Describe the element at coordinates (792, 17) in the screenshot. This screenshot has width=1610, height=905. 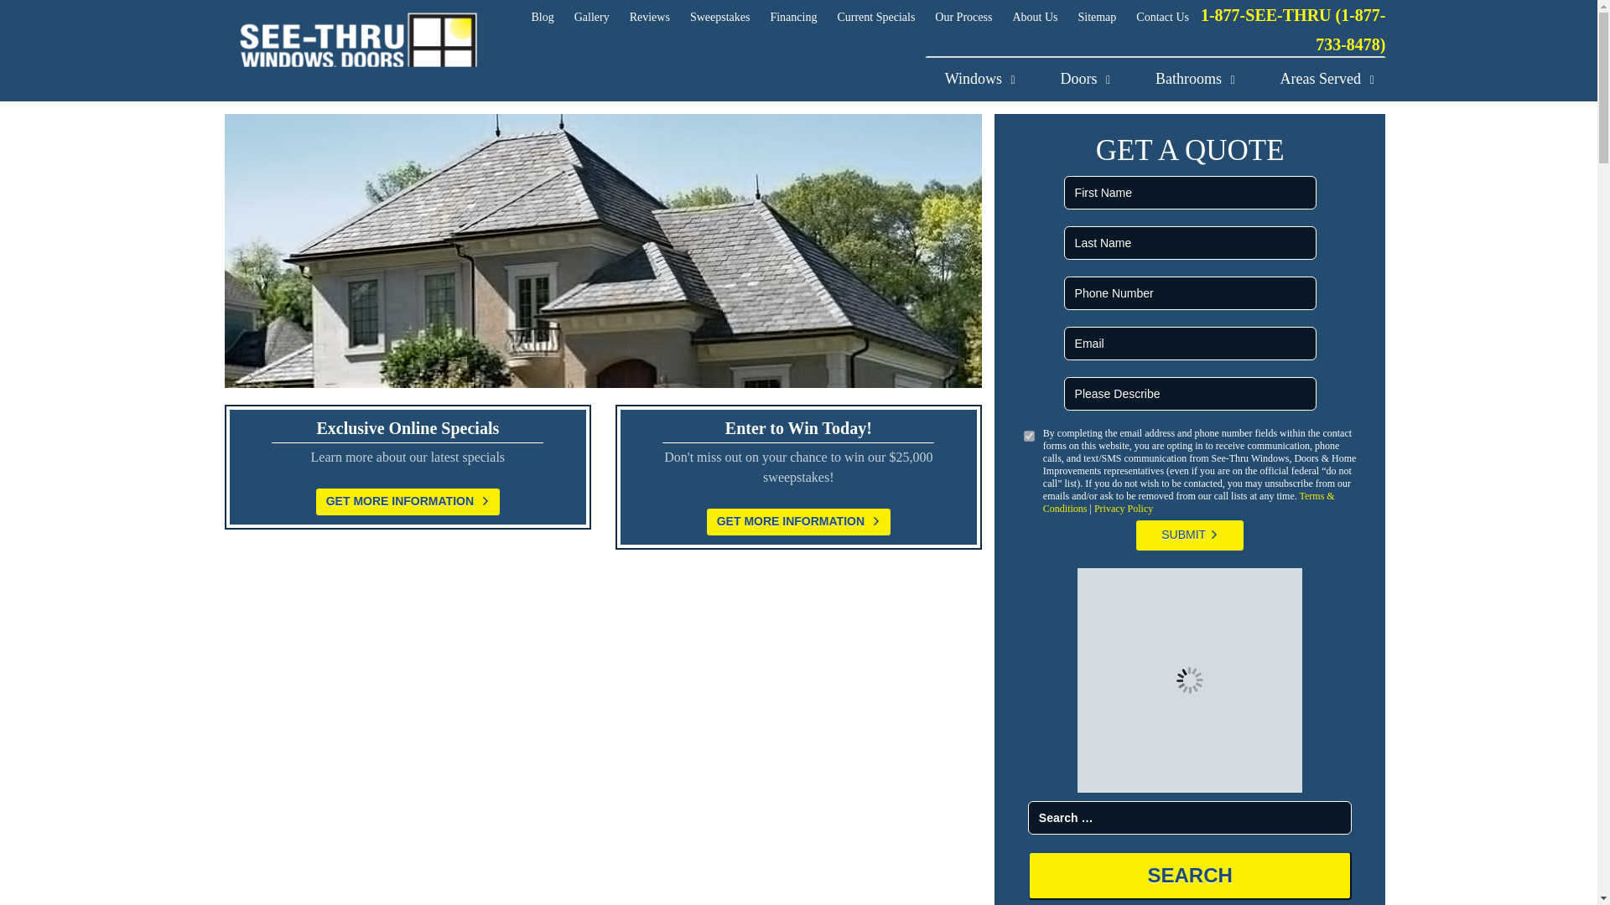
I see `Financing` at that location.